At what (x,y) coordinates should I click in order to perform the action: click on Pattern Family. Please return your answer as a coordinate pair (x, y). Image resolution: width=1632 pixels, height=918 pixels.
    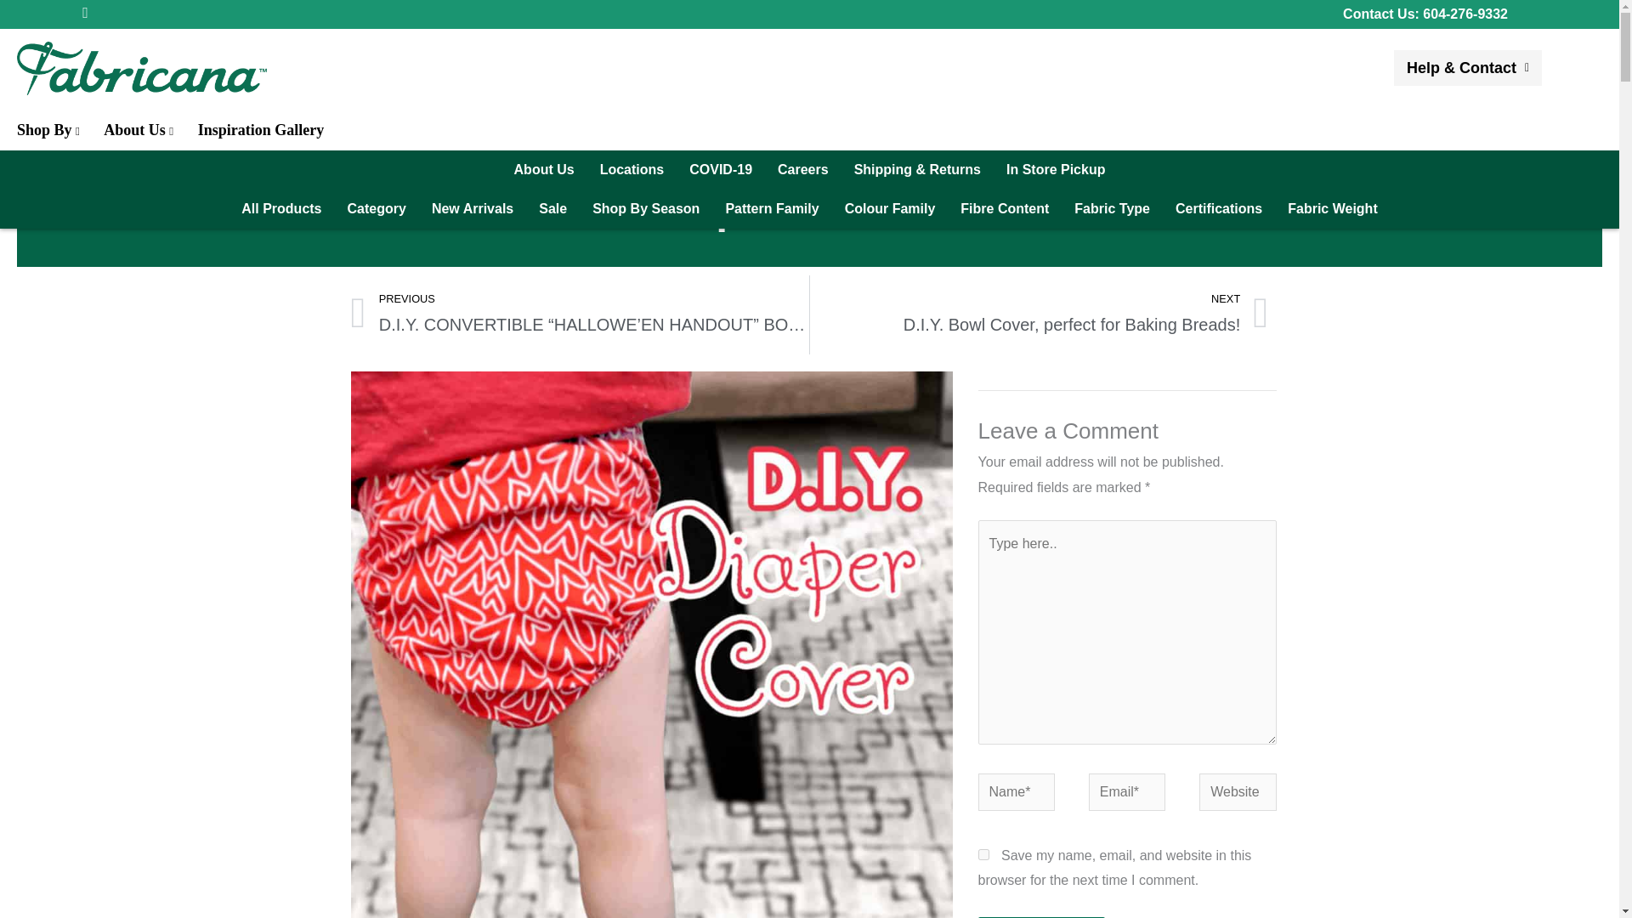
    Looking at the image, I should click on (771, 208).